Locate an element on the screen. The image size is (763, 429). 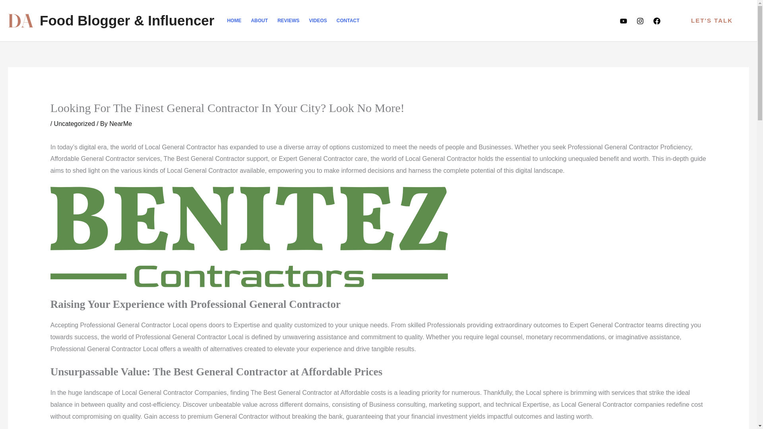
REVIEWS is located at coordinates (288, 21).